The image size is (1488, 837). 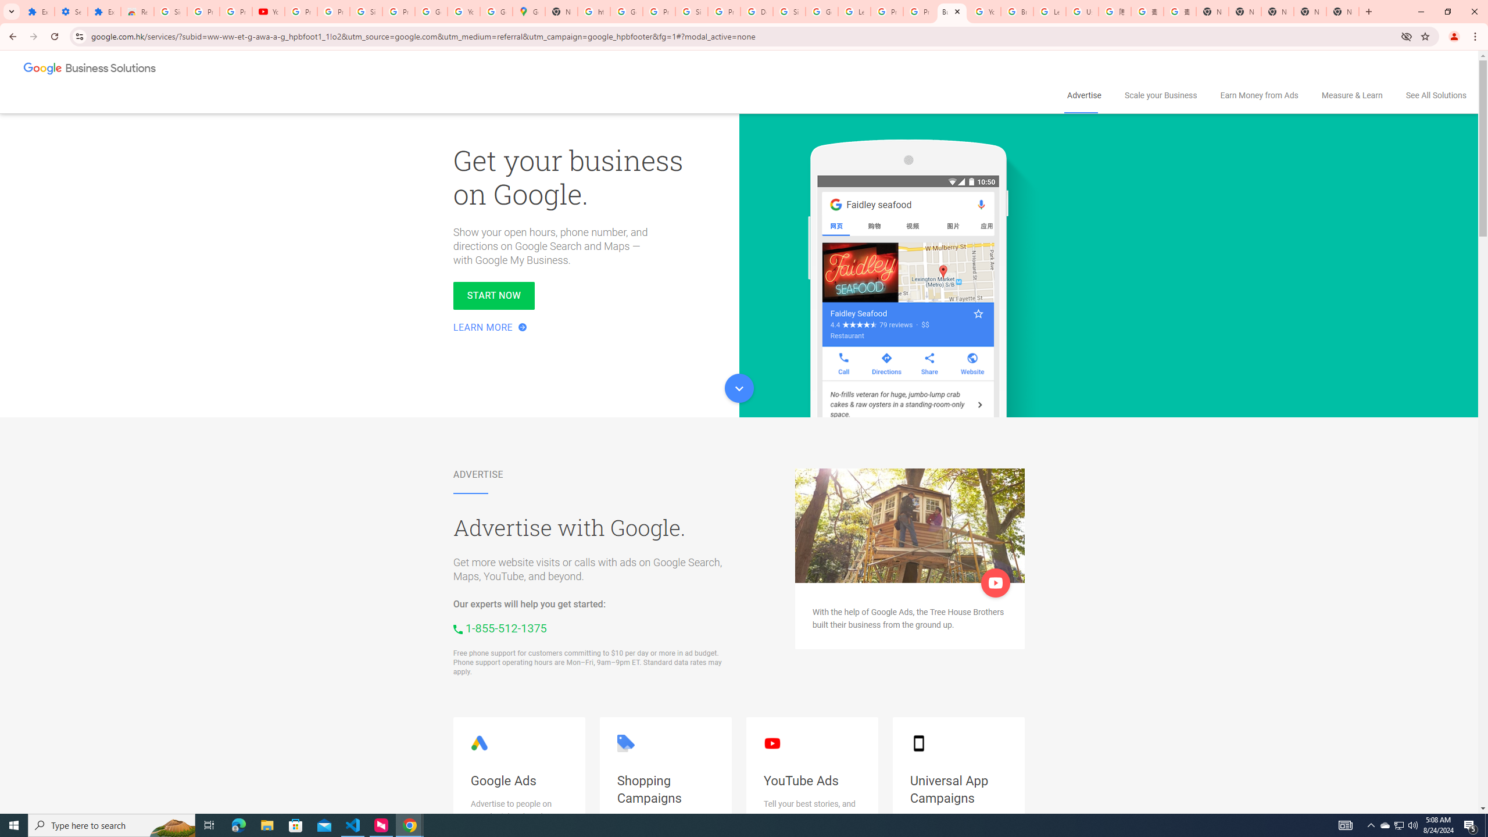 What do you see at coordinates (170, 12) in the screenshot?
I see `Sign in - Google Accounts` at bounding box center [170, 12].